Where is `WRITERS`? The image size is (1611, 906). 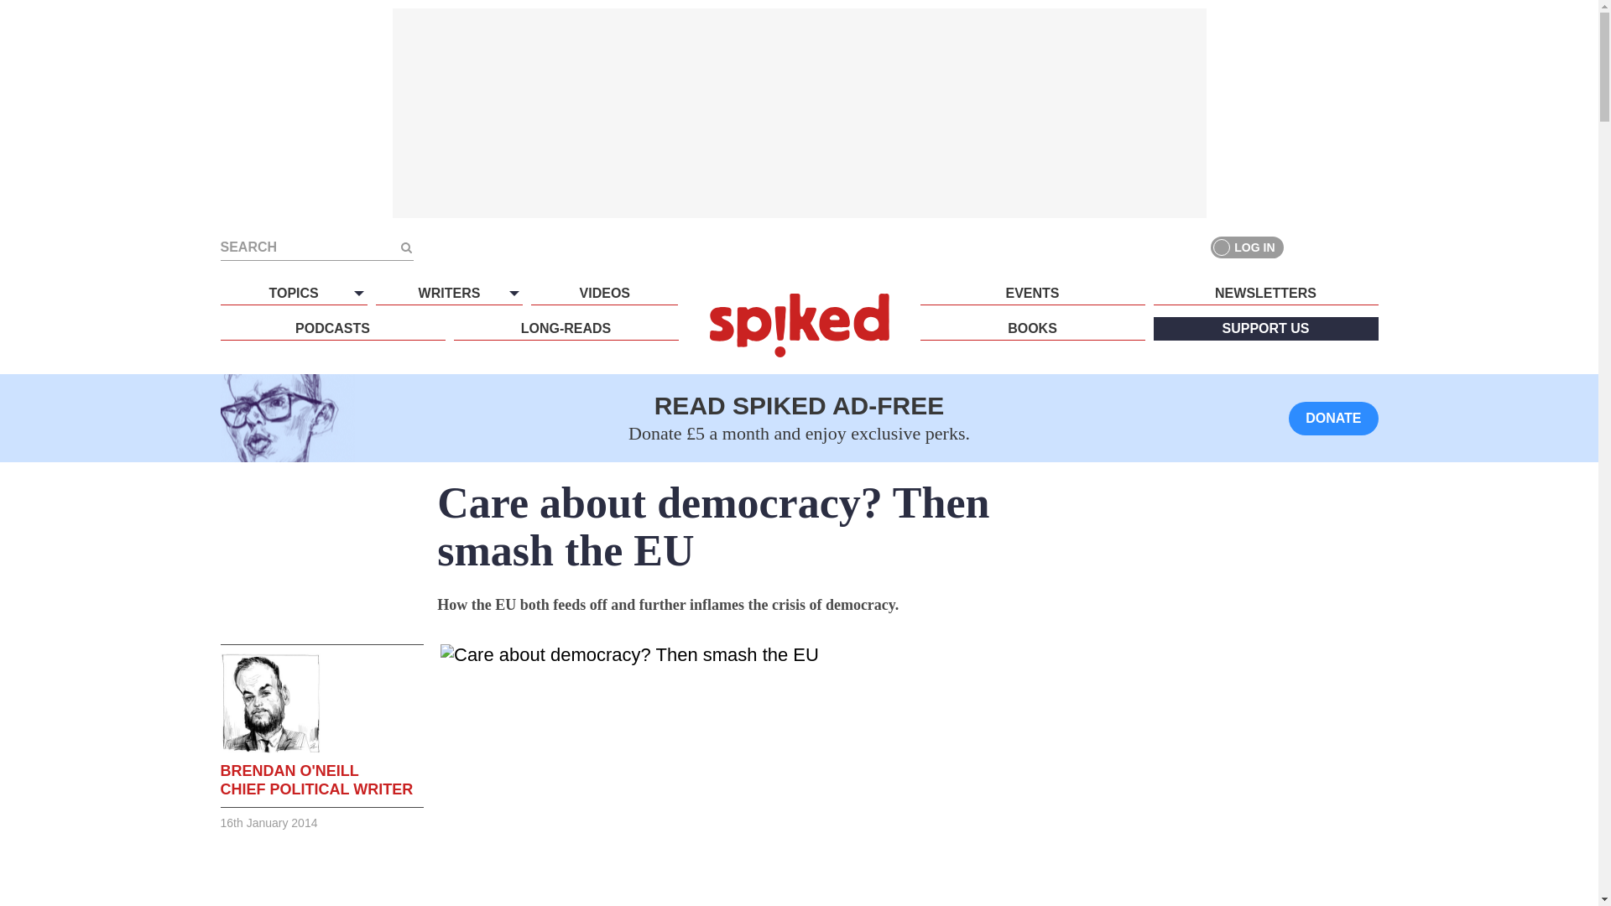
WRITERS is located at coordinates (448, 293).